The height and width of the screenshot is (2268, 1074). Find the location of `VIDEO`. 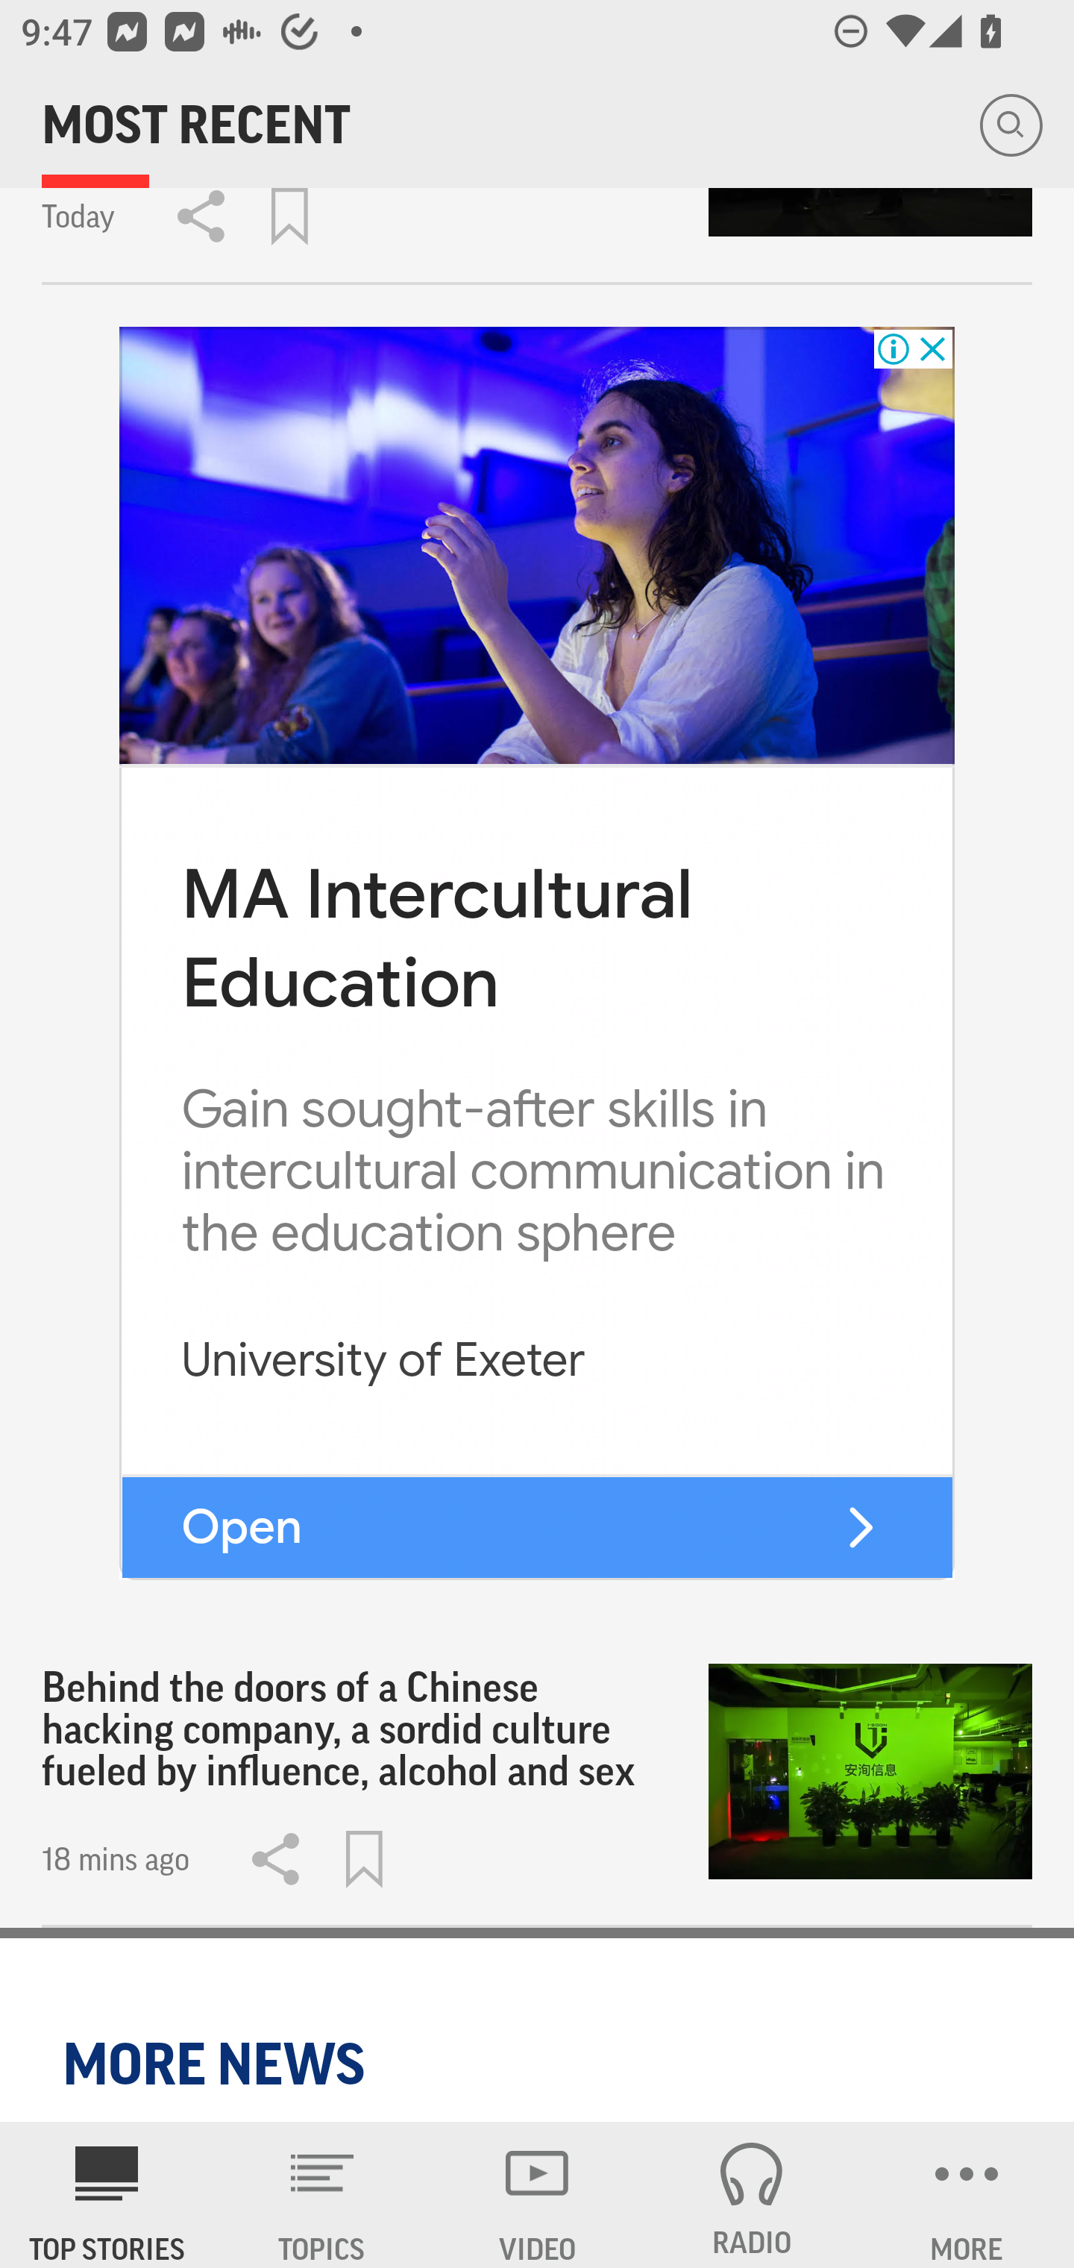

VIDEO is located at coordinates (537, 2195).